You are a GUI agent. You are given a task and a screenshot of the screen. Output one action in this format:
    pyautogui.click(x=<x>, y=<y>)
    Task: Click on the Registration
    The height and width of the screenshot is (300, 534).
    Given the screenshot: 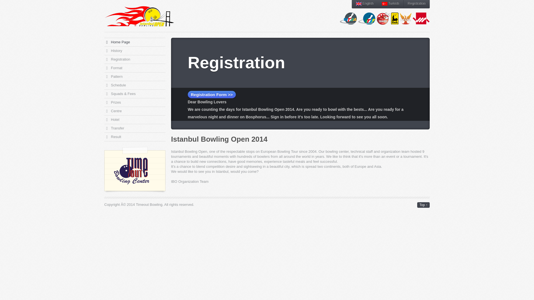 What is the action you would take?
    pyautogui.click(x=135, y=59)
    